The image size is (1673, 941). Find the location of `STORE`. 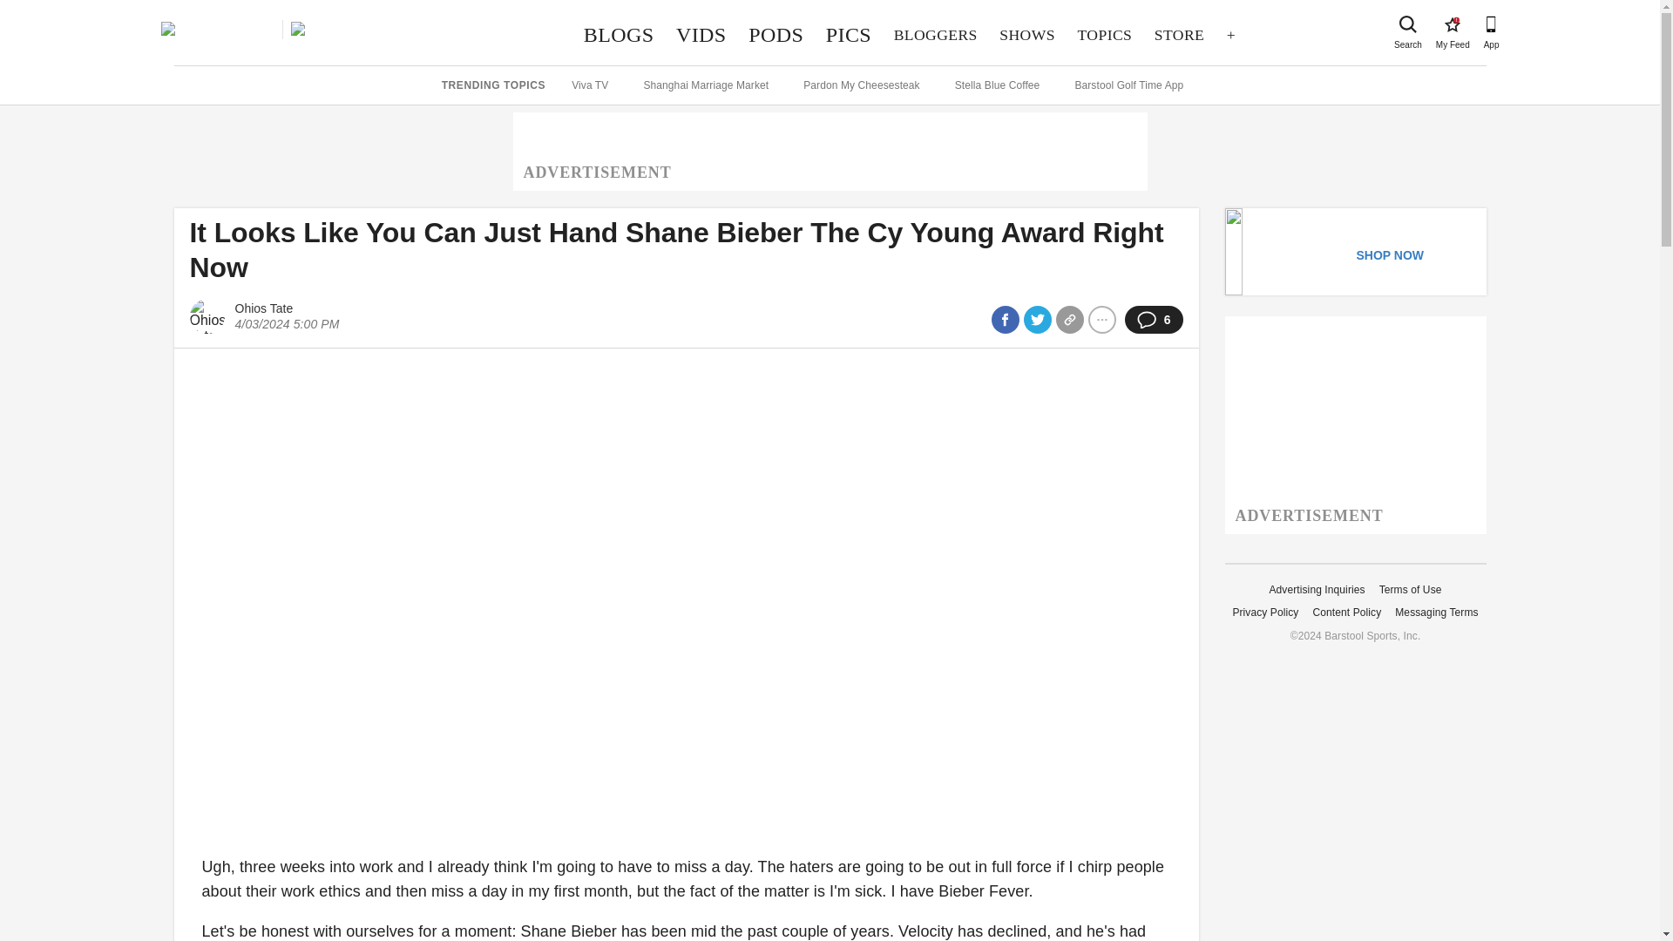

STORE is located at coordinates (1452, 24).